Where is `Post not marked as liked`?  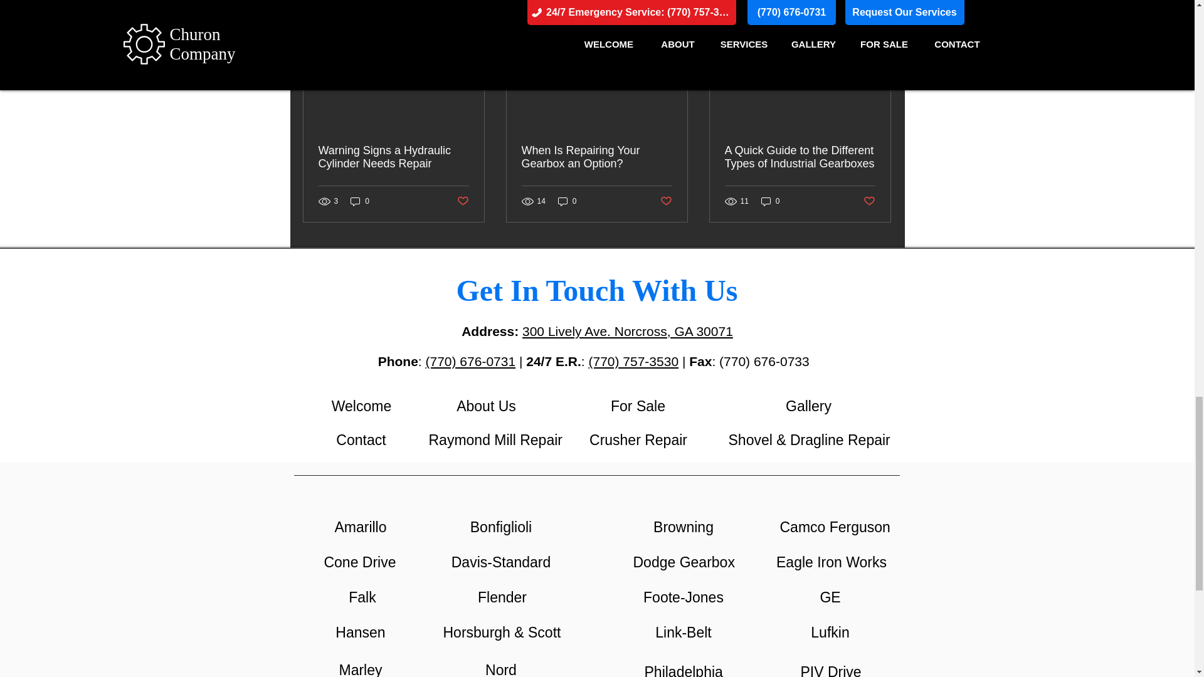
Post not marked as liked is located at coordinates (869, 201).